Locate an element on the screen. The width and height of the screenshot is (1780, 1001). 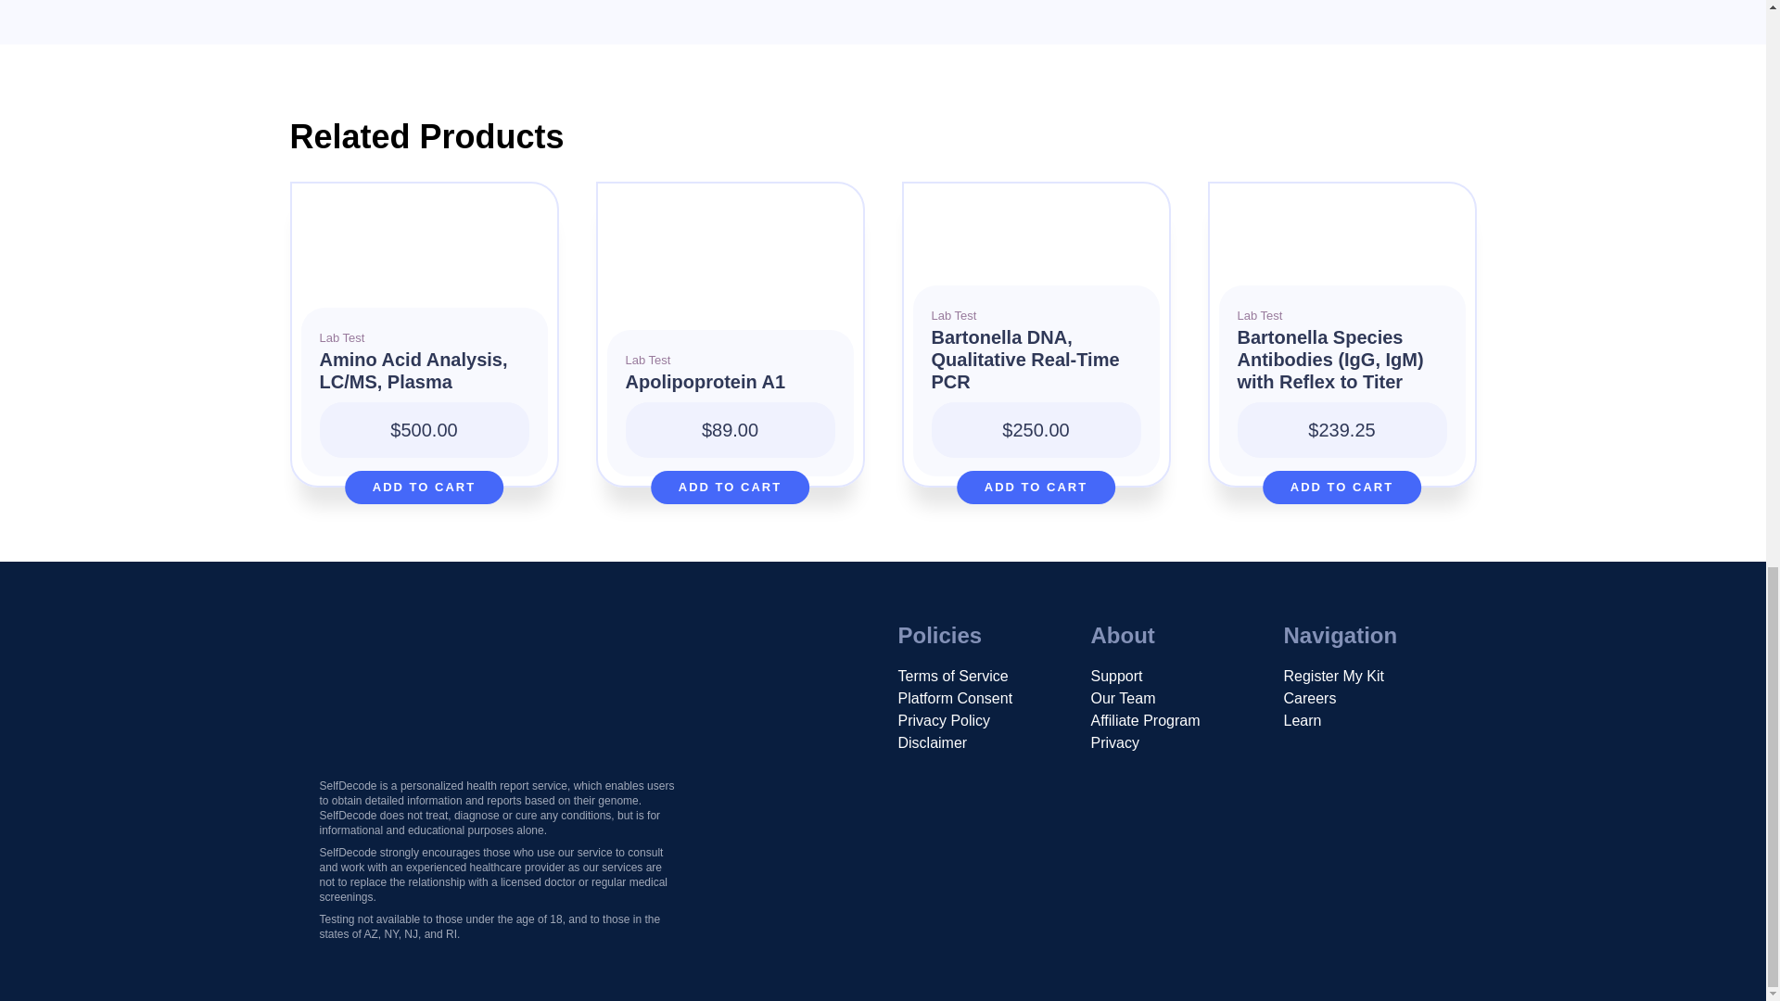
ADD TO CART is located at coordinates (1342, 488).